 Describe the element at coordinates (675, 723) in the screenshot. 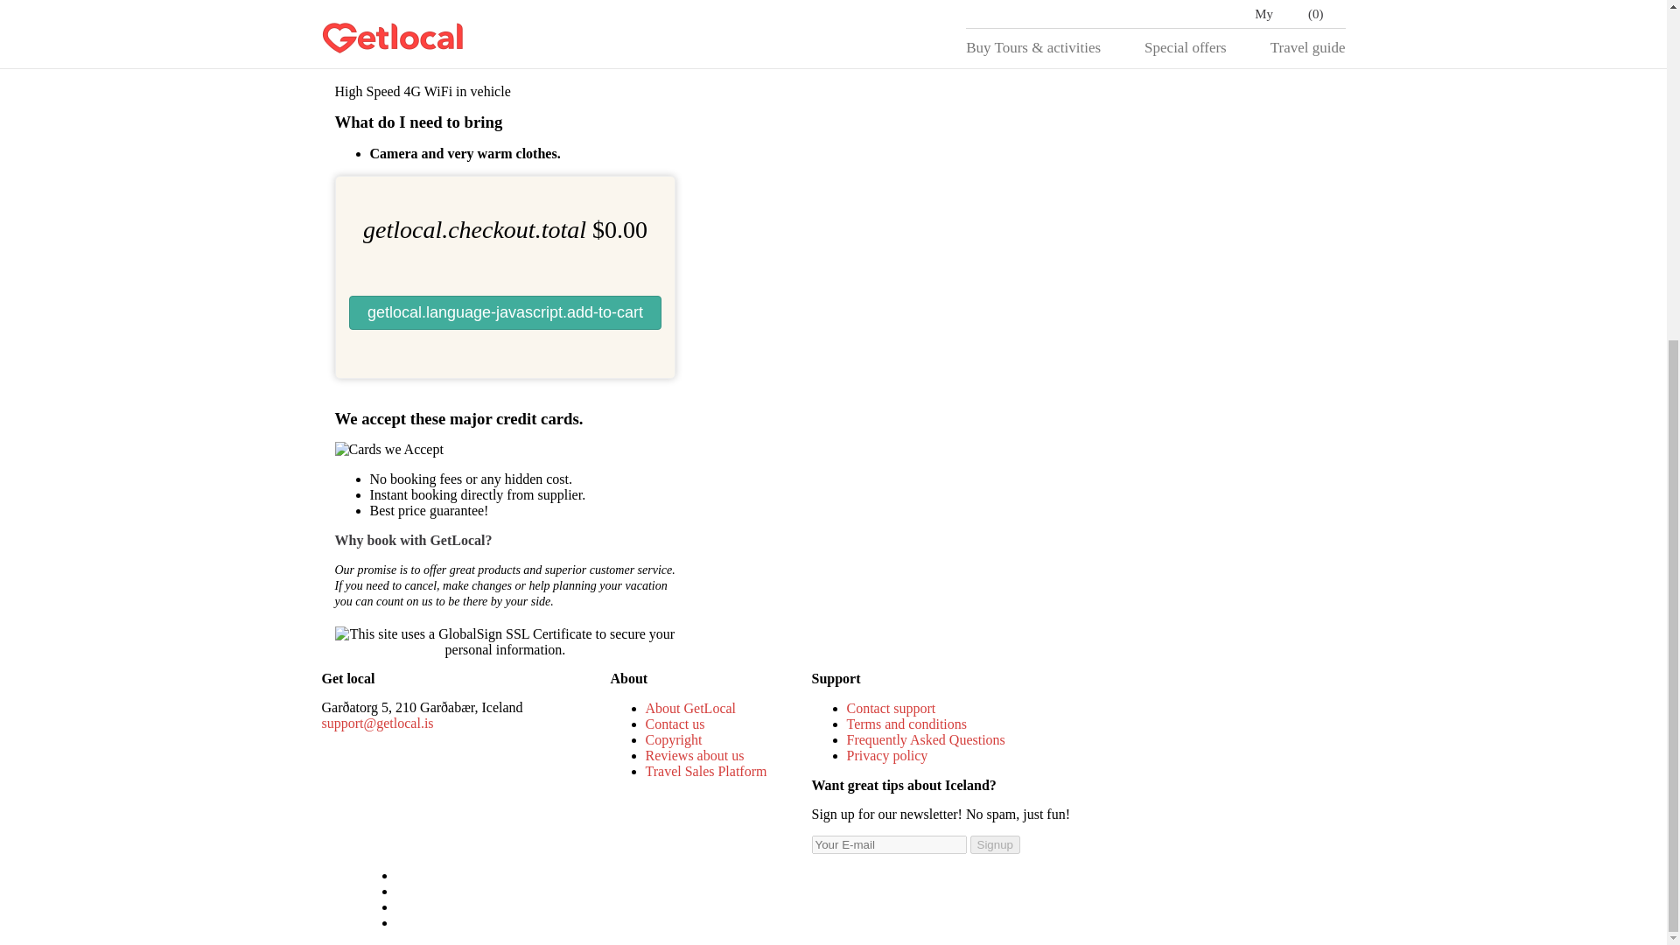

I see `Contact us` at that location.